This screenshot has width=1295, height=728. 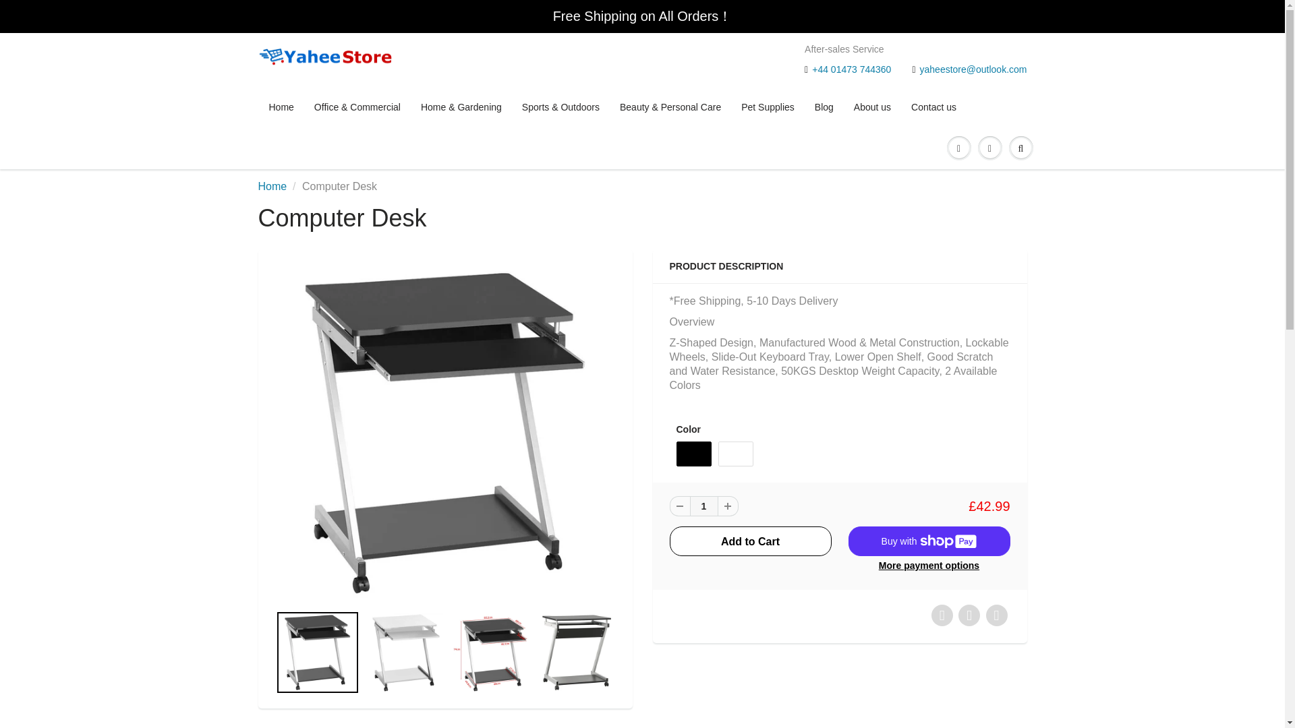 I want to click on 1, so click(x=703, y=506).